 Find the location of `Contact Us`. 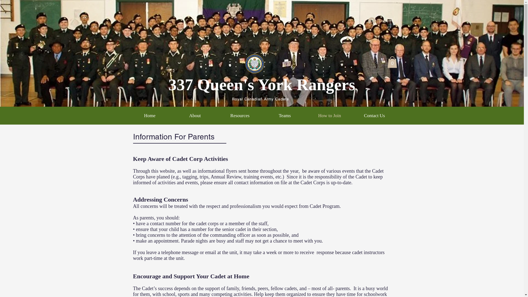

Contact Us is located at coordinates (375, 116).